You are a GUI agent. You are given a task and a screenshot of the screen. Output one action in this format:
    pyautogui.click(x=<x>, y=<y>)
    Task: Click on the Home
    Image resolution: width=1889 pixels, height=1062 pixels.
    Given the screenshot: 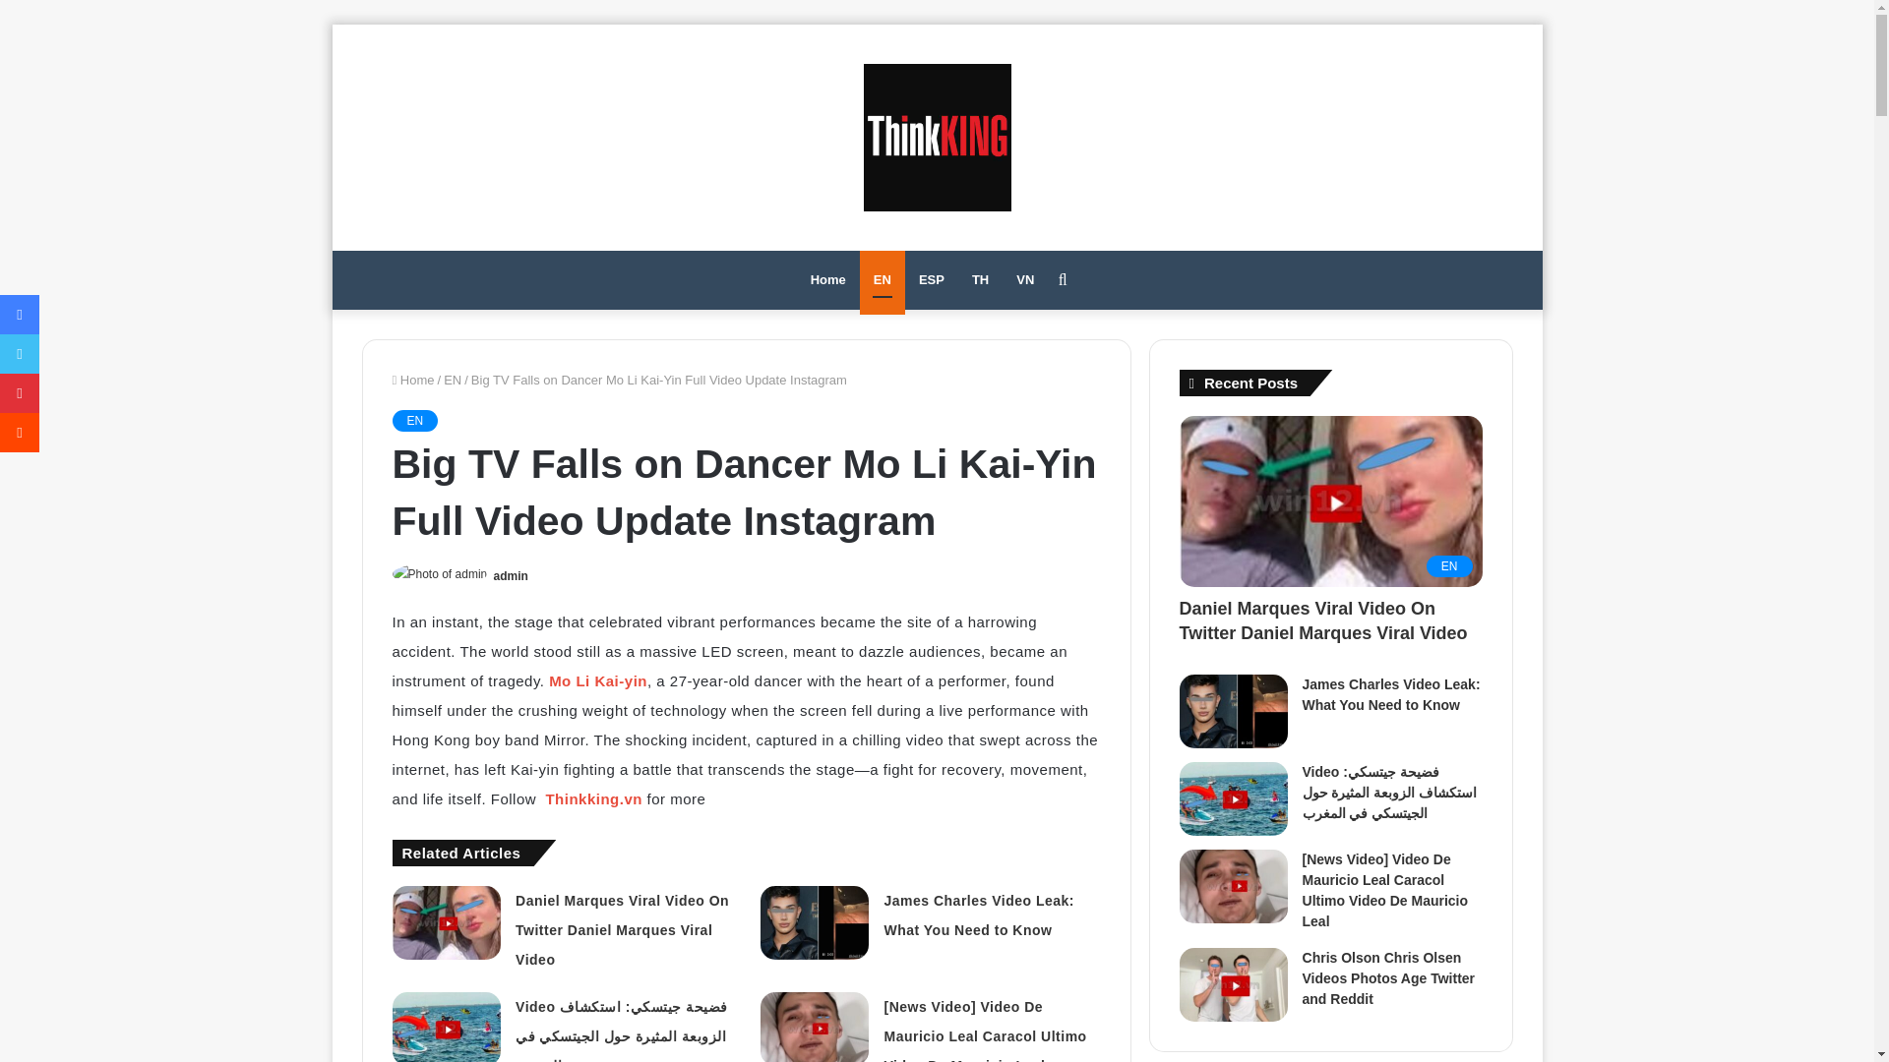 What is the action you would take?
    pyautogui.click(x=828, y=279)
    